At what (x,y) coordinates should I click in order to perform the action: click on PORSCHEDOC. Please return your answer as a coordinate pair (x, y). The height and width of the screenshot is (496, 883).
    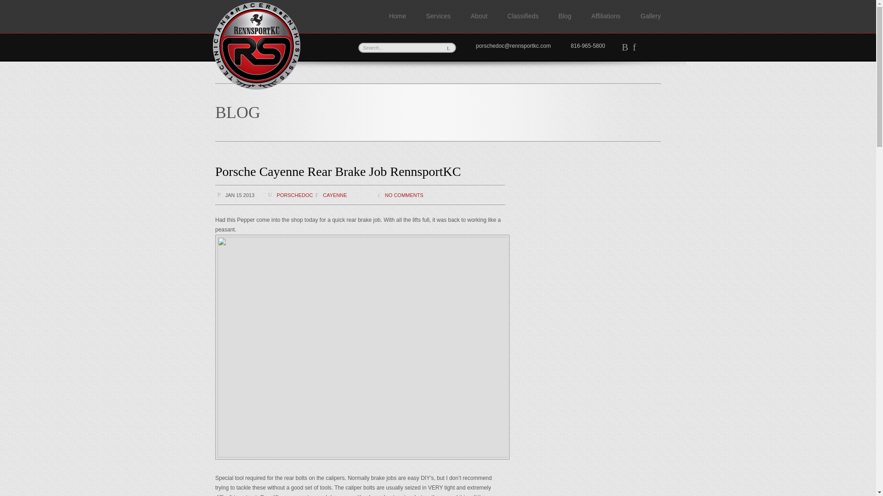
    Looking at the image, I should click on (295, 195).